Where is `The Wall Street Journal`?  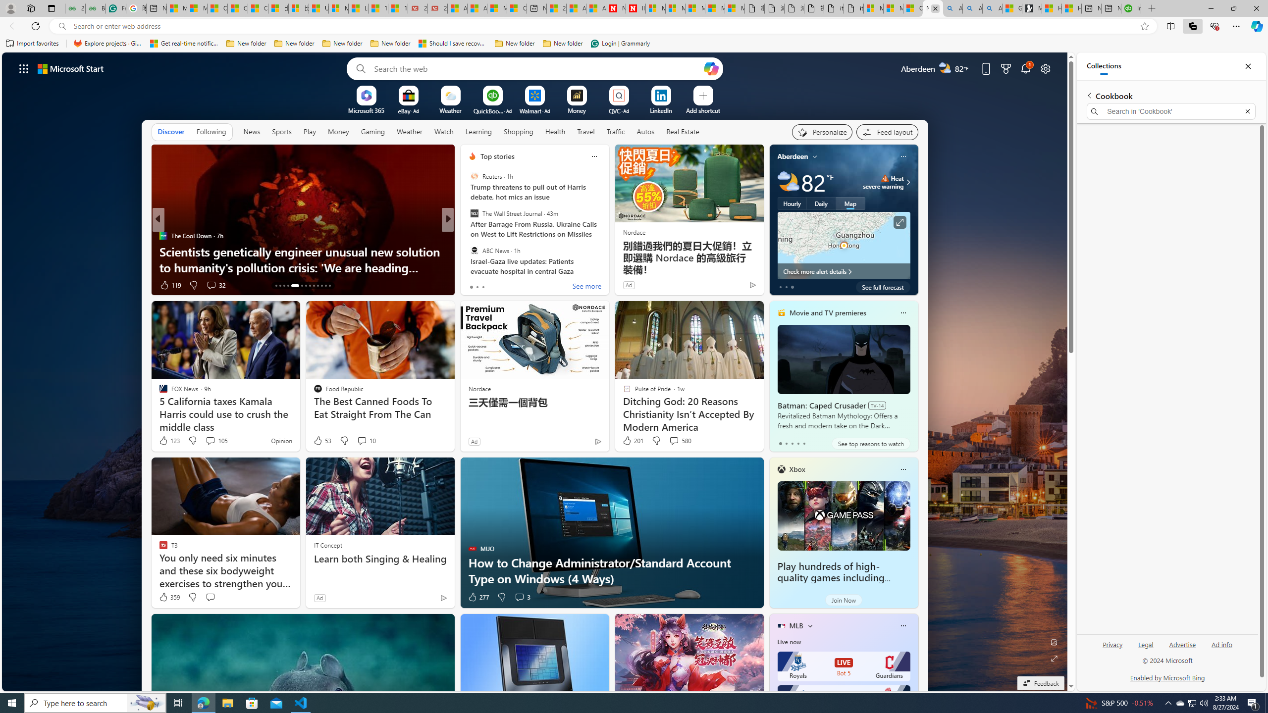
The Wall Street Journal is located at coordinates (474, 214).